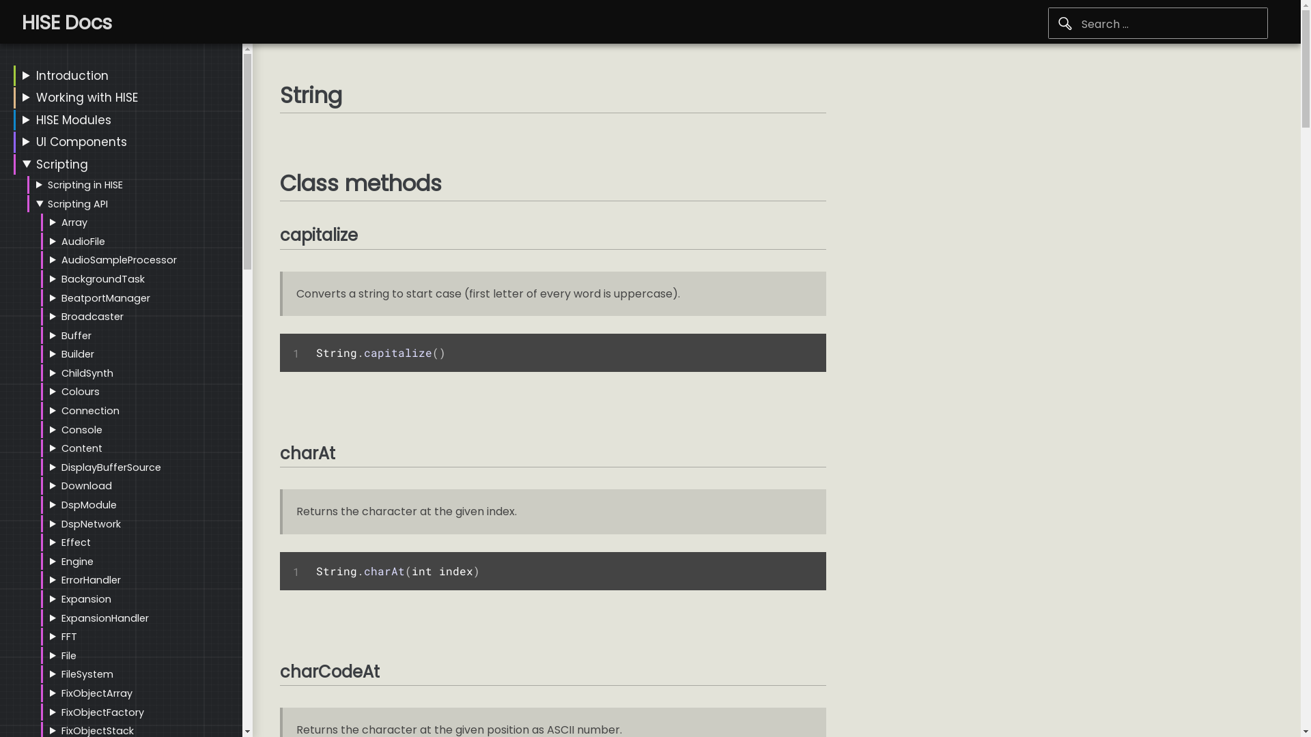 The width and height of the screenshot is (1311, 737). What do you see at coordinates (62, 164) in the screenshot?
I see `Scripting` at bounding box center [62, 164].